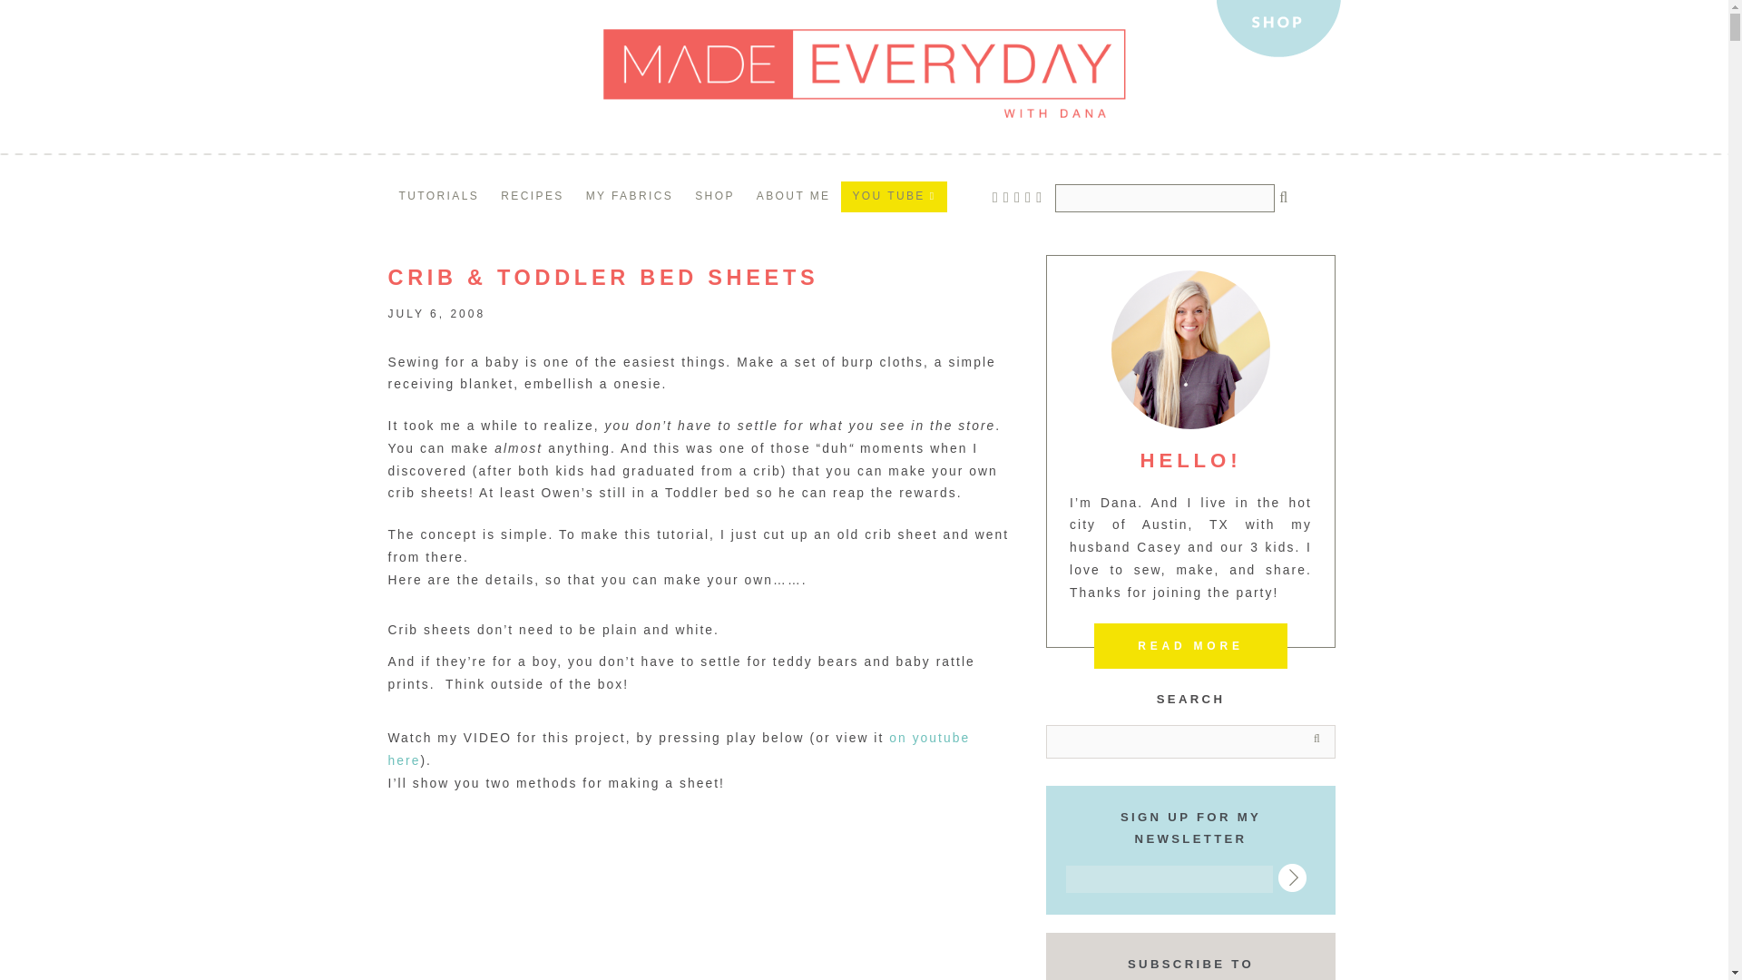 This screenshot has height=980, width=1742. What do you see at coordinates (715, 196) in the screenshot?
I see `SHOP` at bounding box center [715, 196].